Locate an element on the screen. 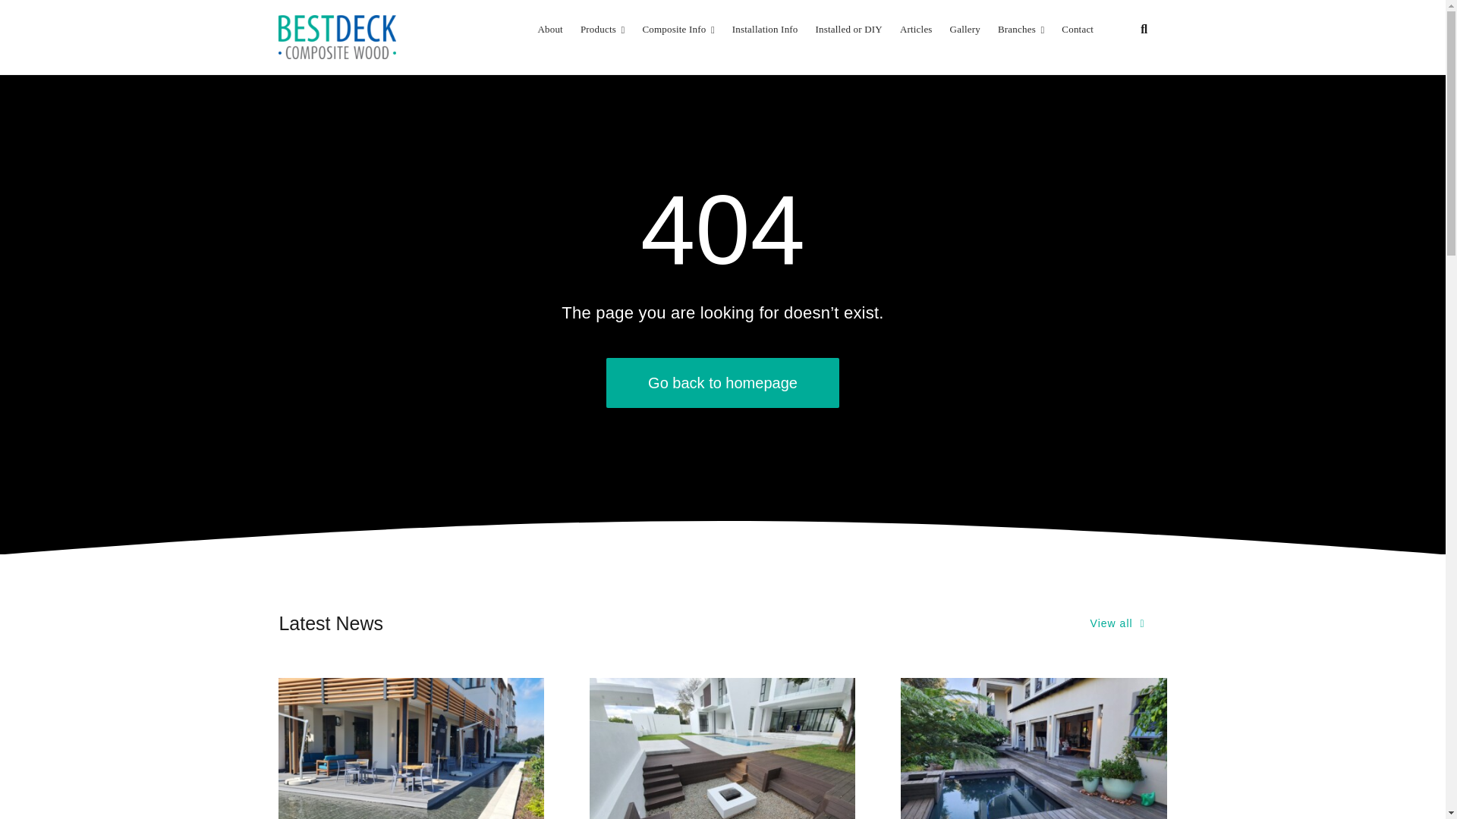  Composite Info is located at coordinates (678, 29).